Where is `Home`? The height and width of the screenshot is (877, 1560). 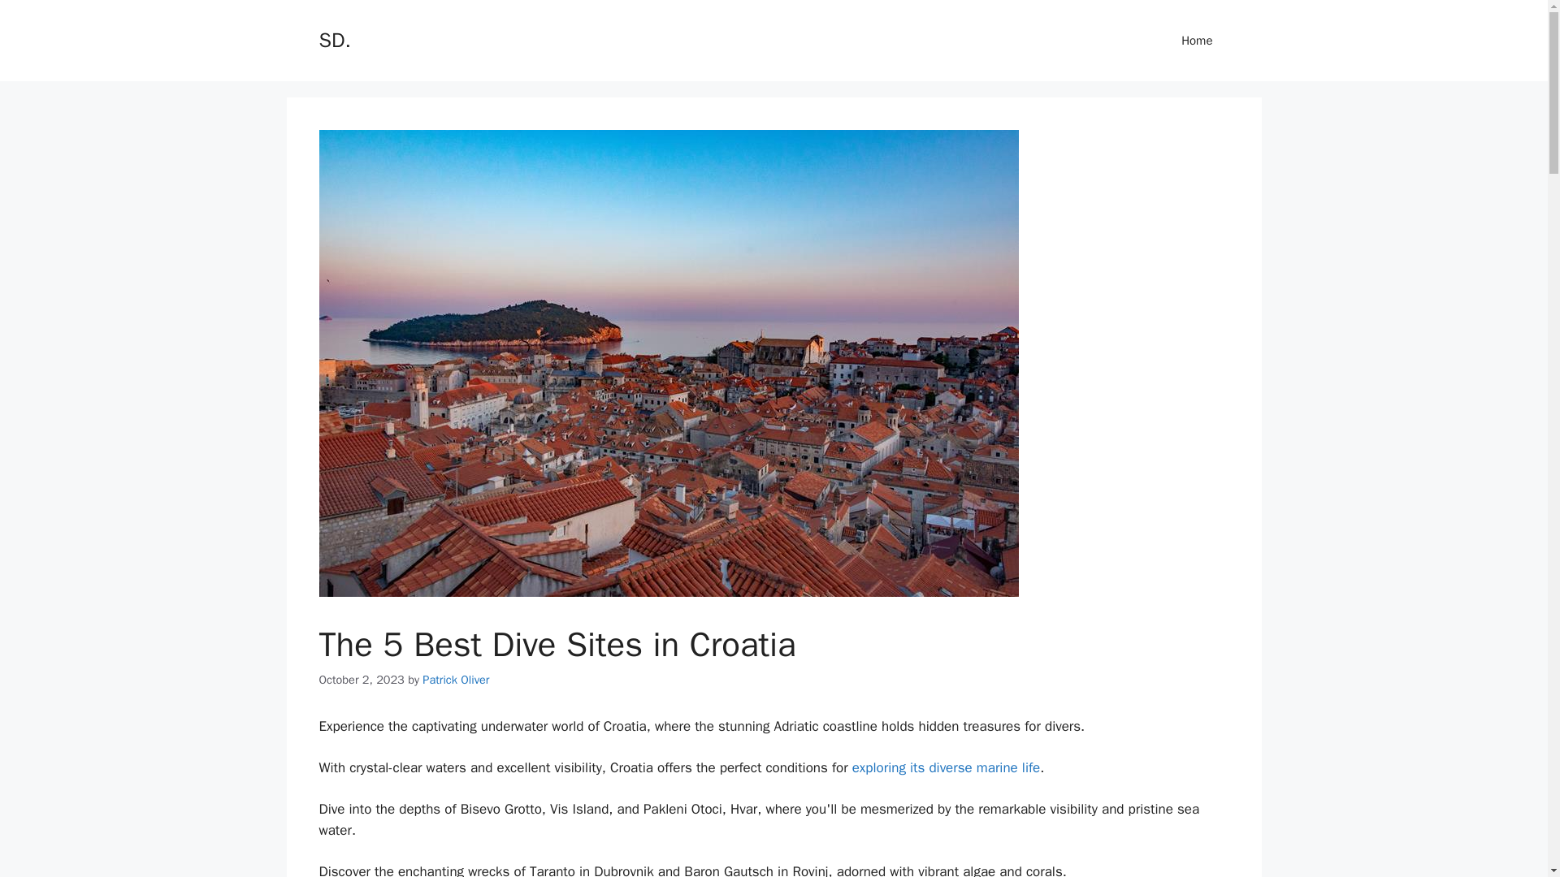
Home is located at coordinates (1197, 41).